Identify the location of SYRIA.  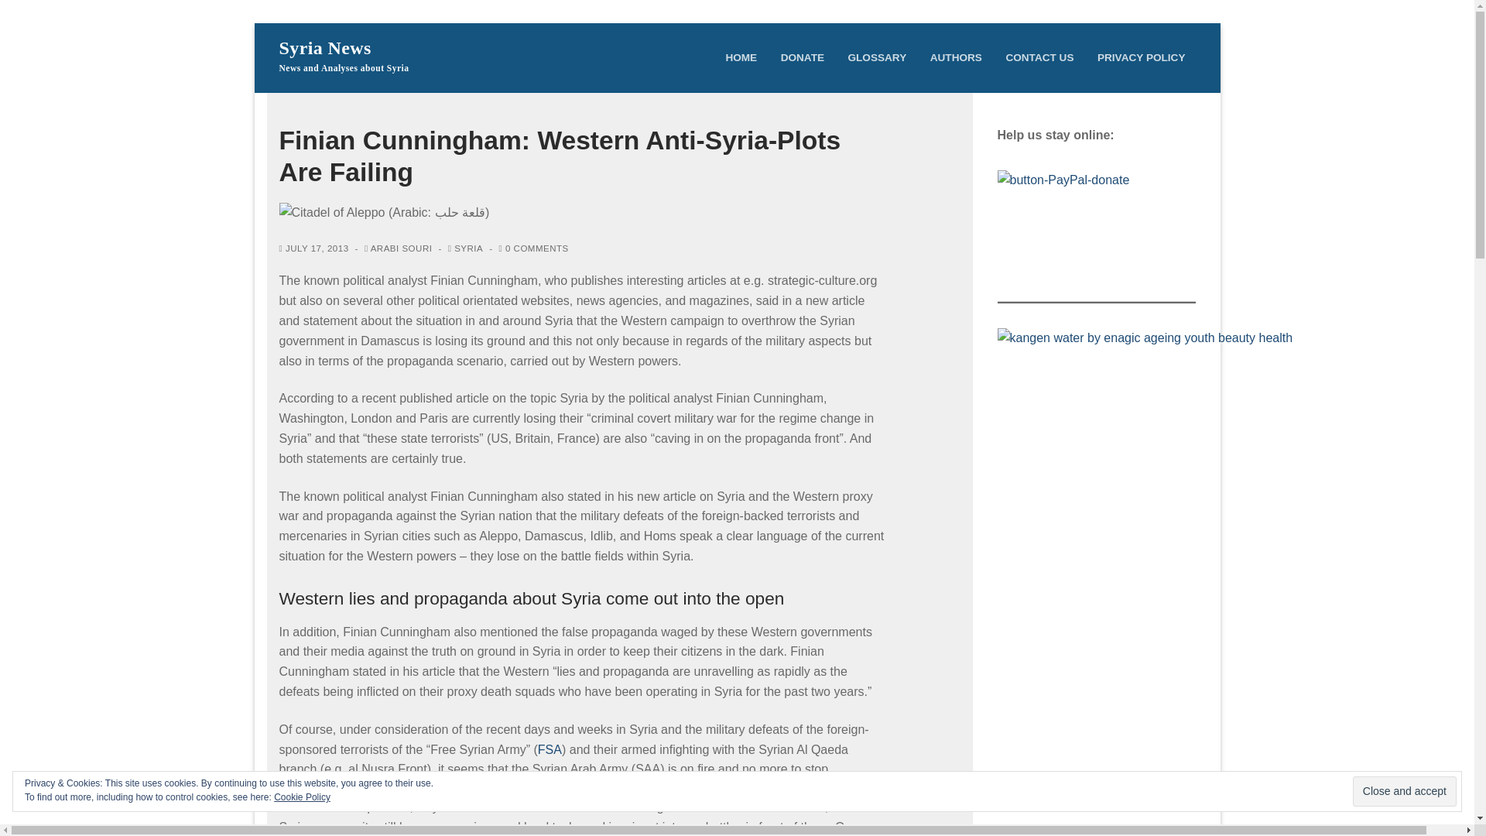
(466, 248).